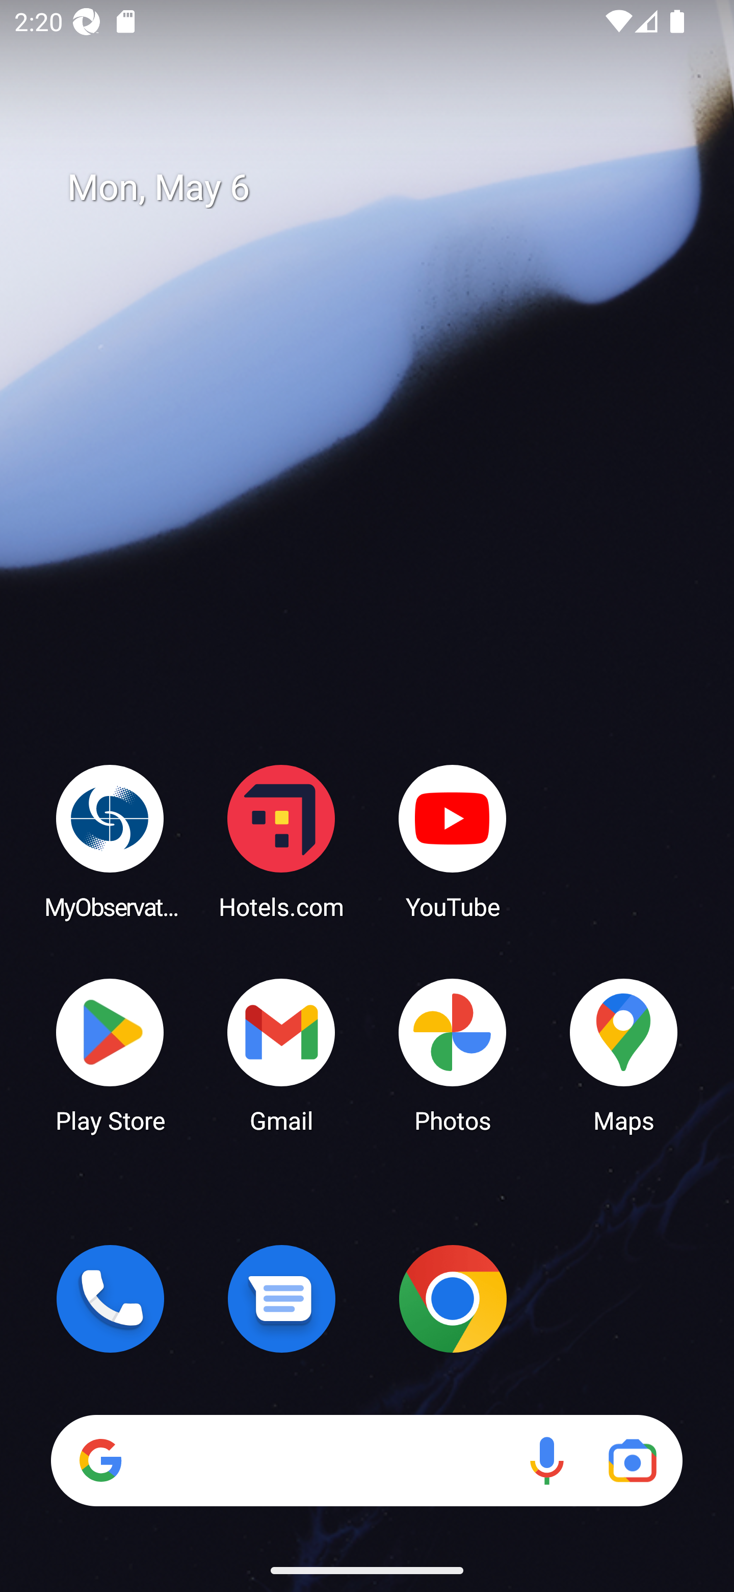 This screenshot has width=734, height=1592. I want to click on Chrome, so click(453, 1299).